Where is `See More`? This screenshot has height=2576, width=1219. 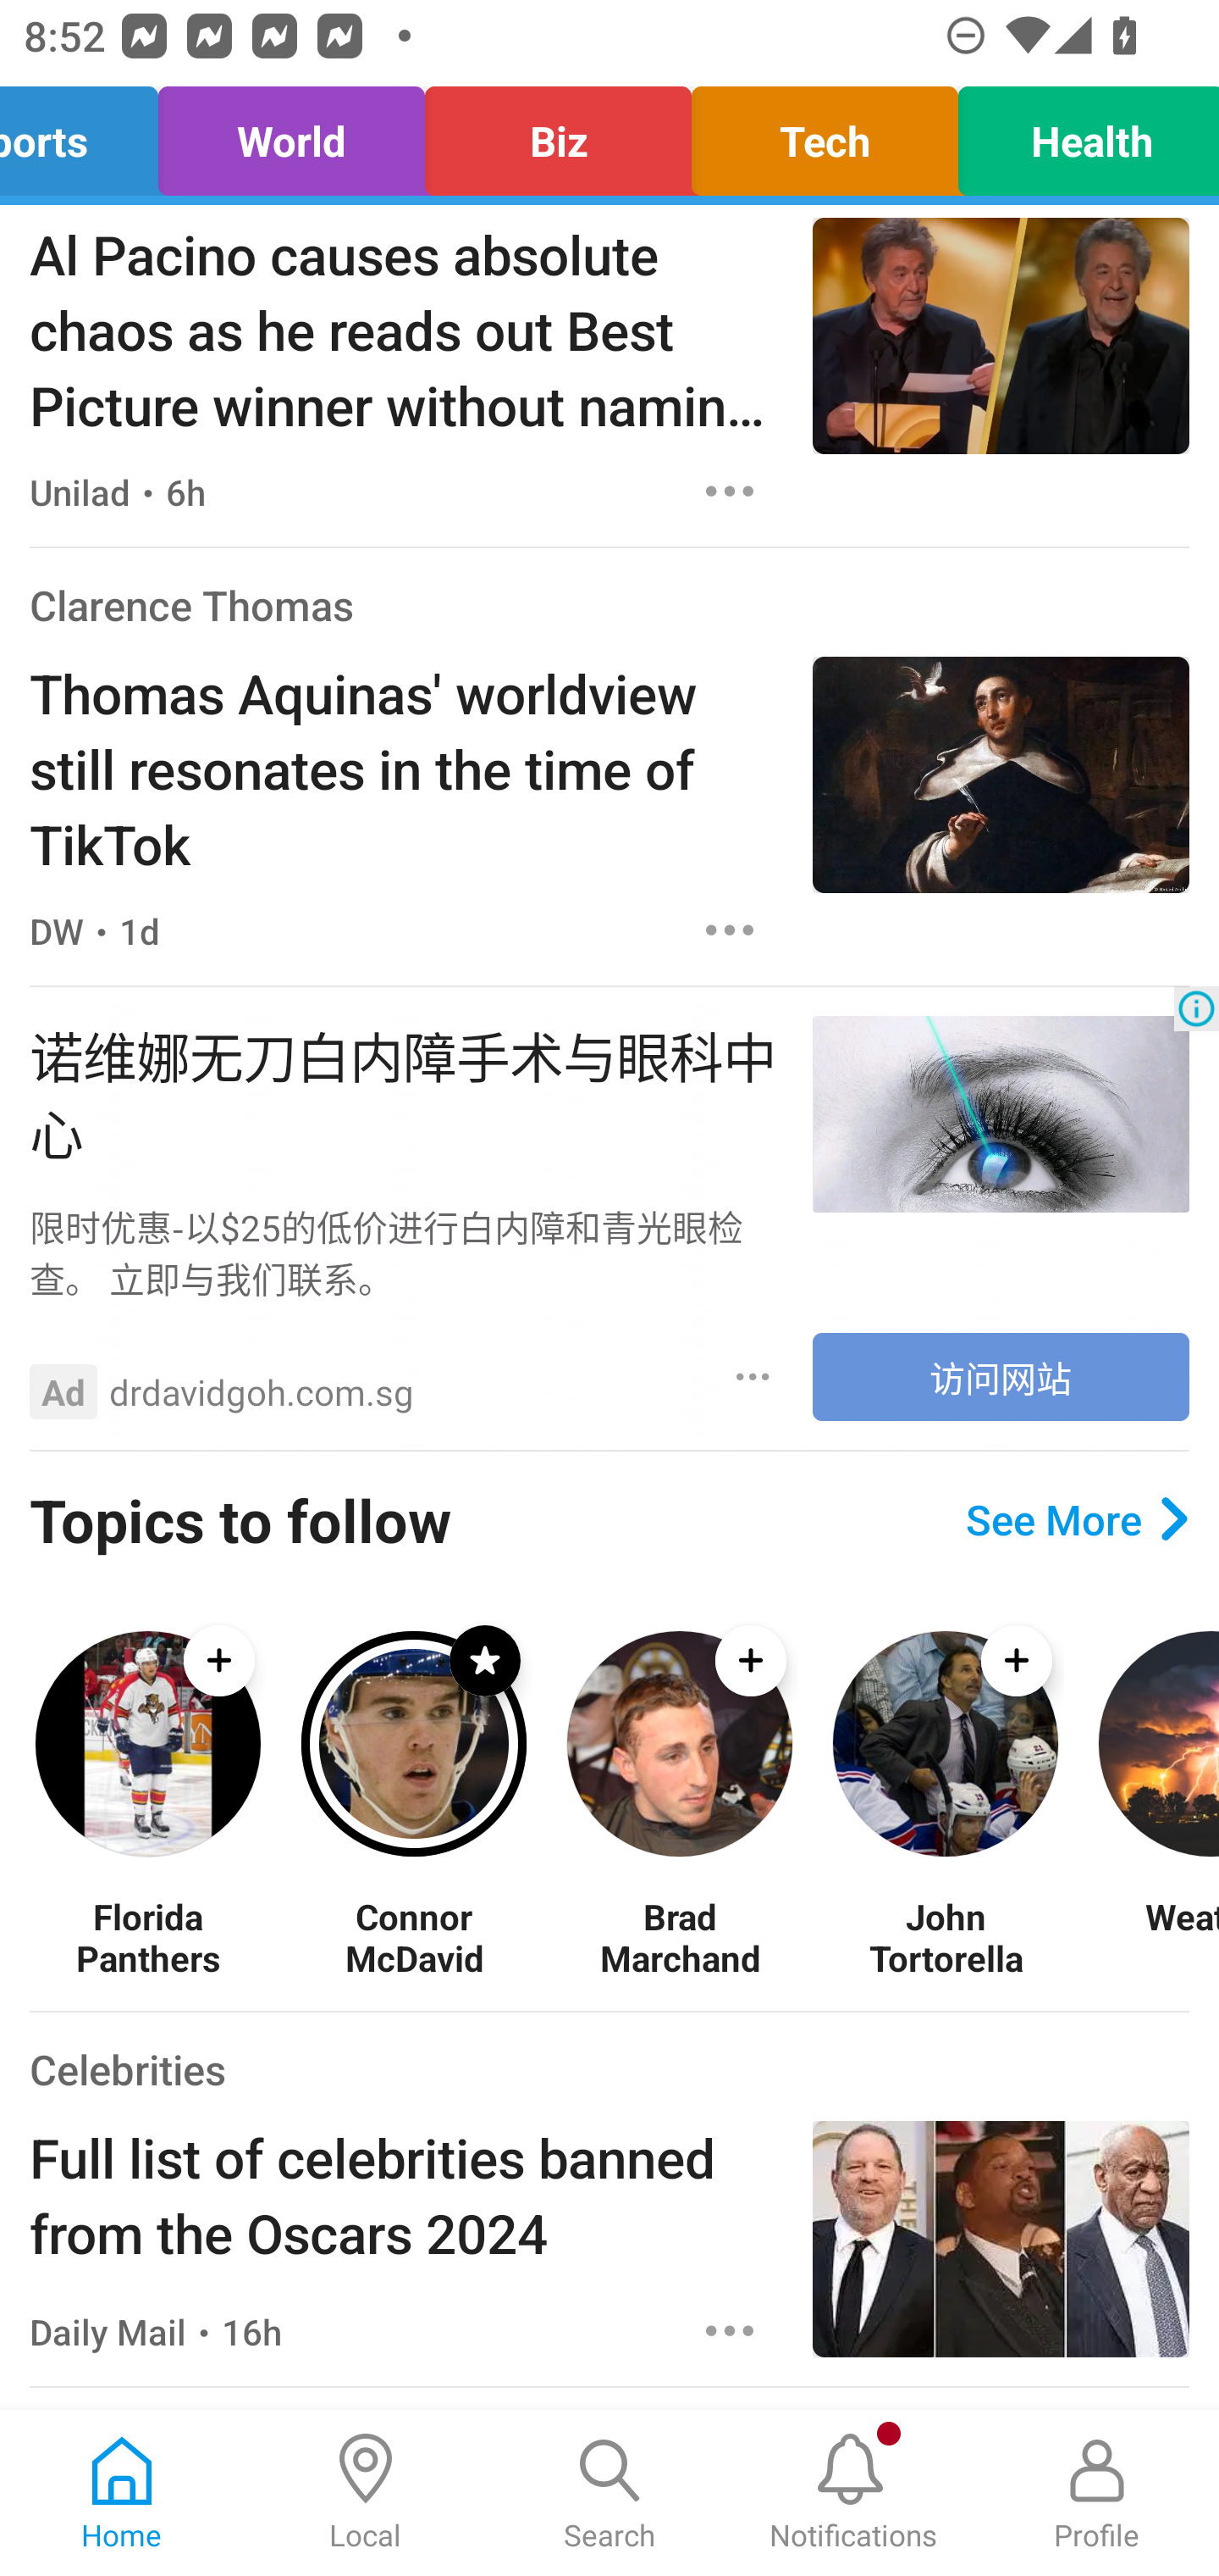
See More is located at coordinates (1077, 1520).